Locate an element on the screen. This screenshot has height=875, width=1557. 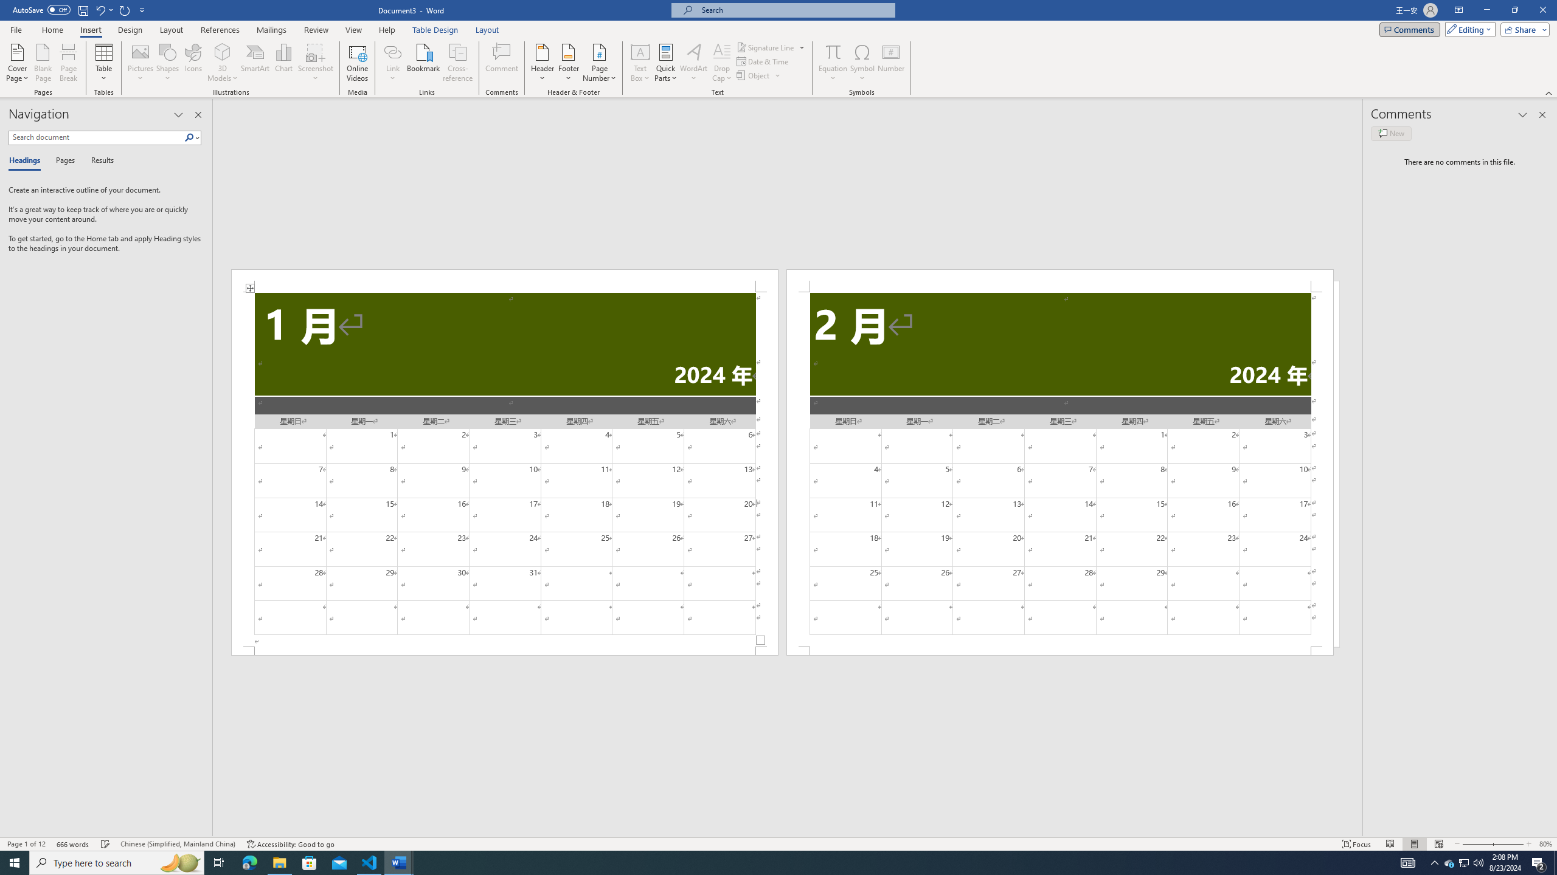
Shapes is located at coordinates (168, 63).